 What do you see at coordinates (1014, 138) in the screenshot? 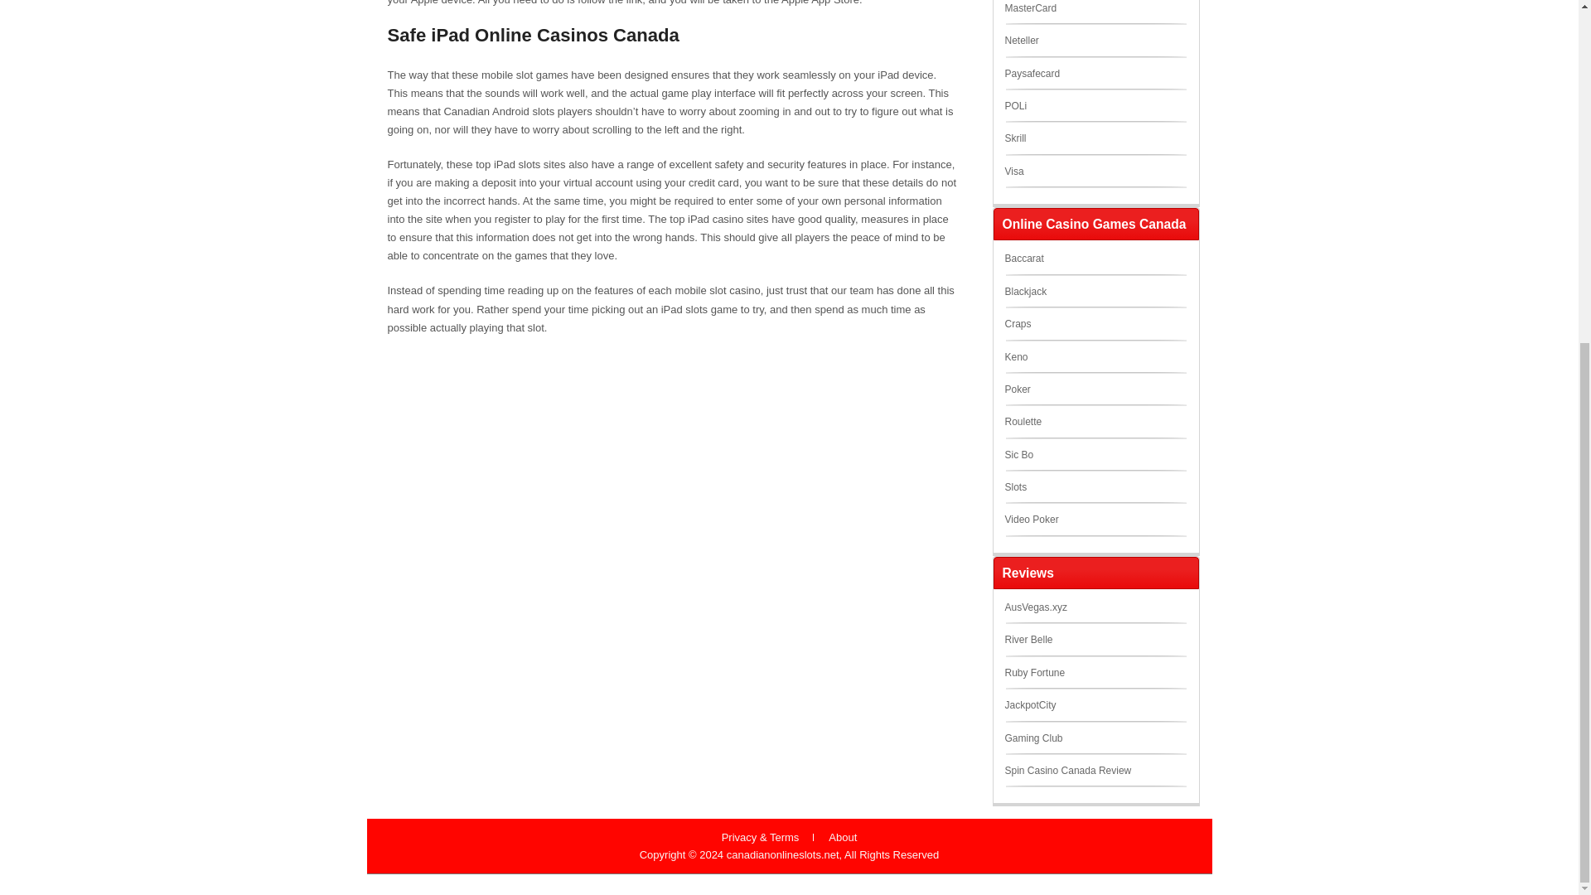
I see `Skrill` at bounding box center [1014, 138].